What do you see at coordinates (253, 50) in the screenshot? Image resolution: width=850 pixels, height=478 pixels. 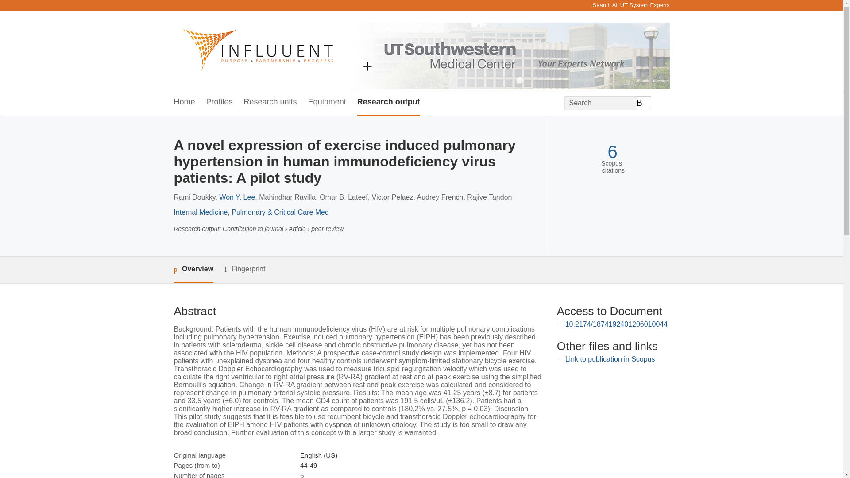 I see `University of Texas Southwestern Medical Center Home` at bounding box center [253, 50].